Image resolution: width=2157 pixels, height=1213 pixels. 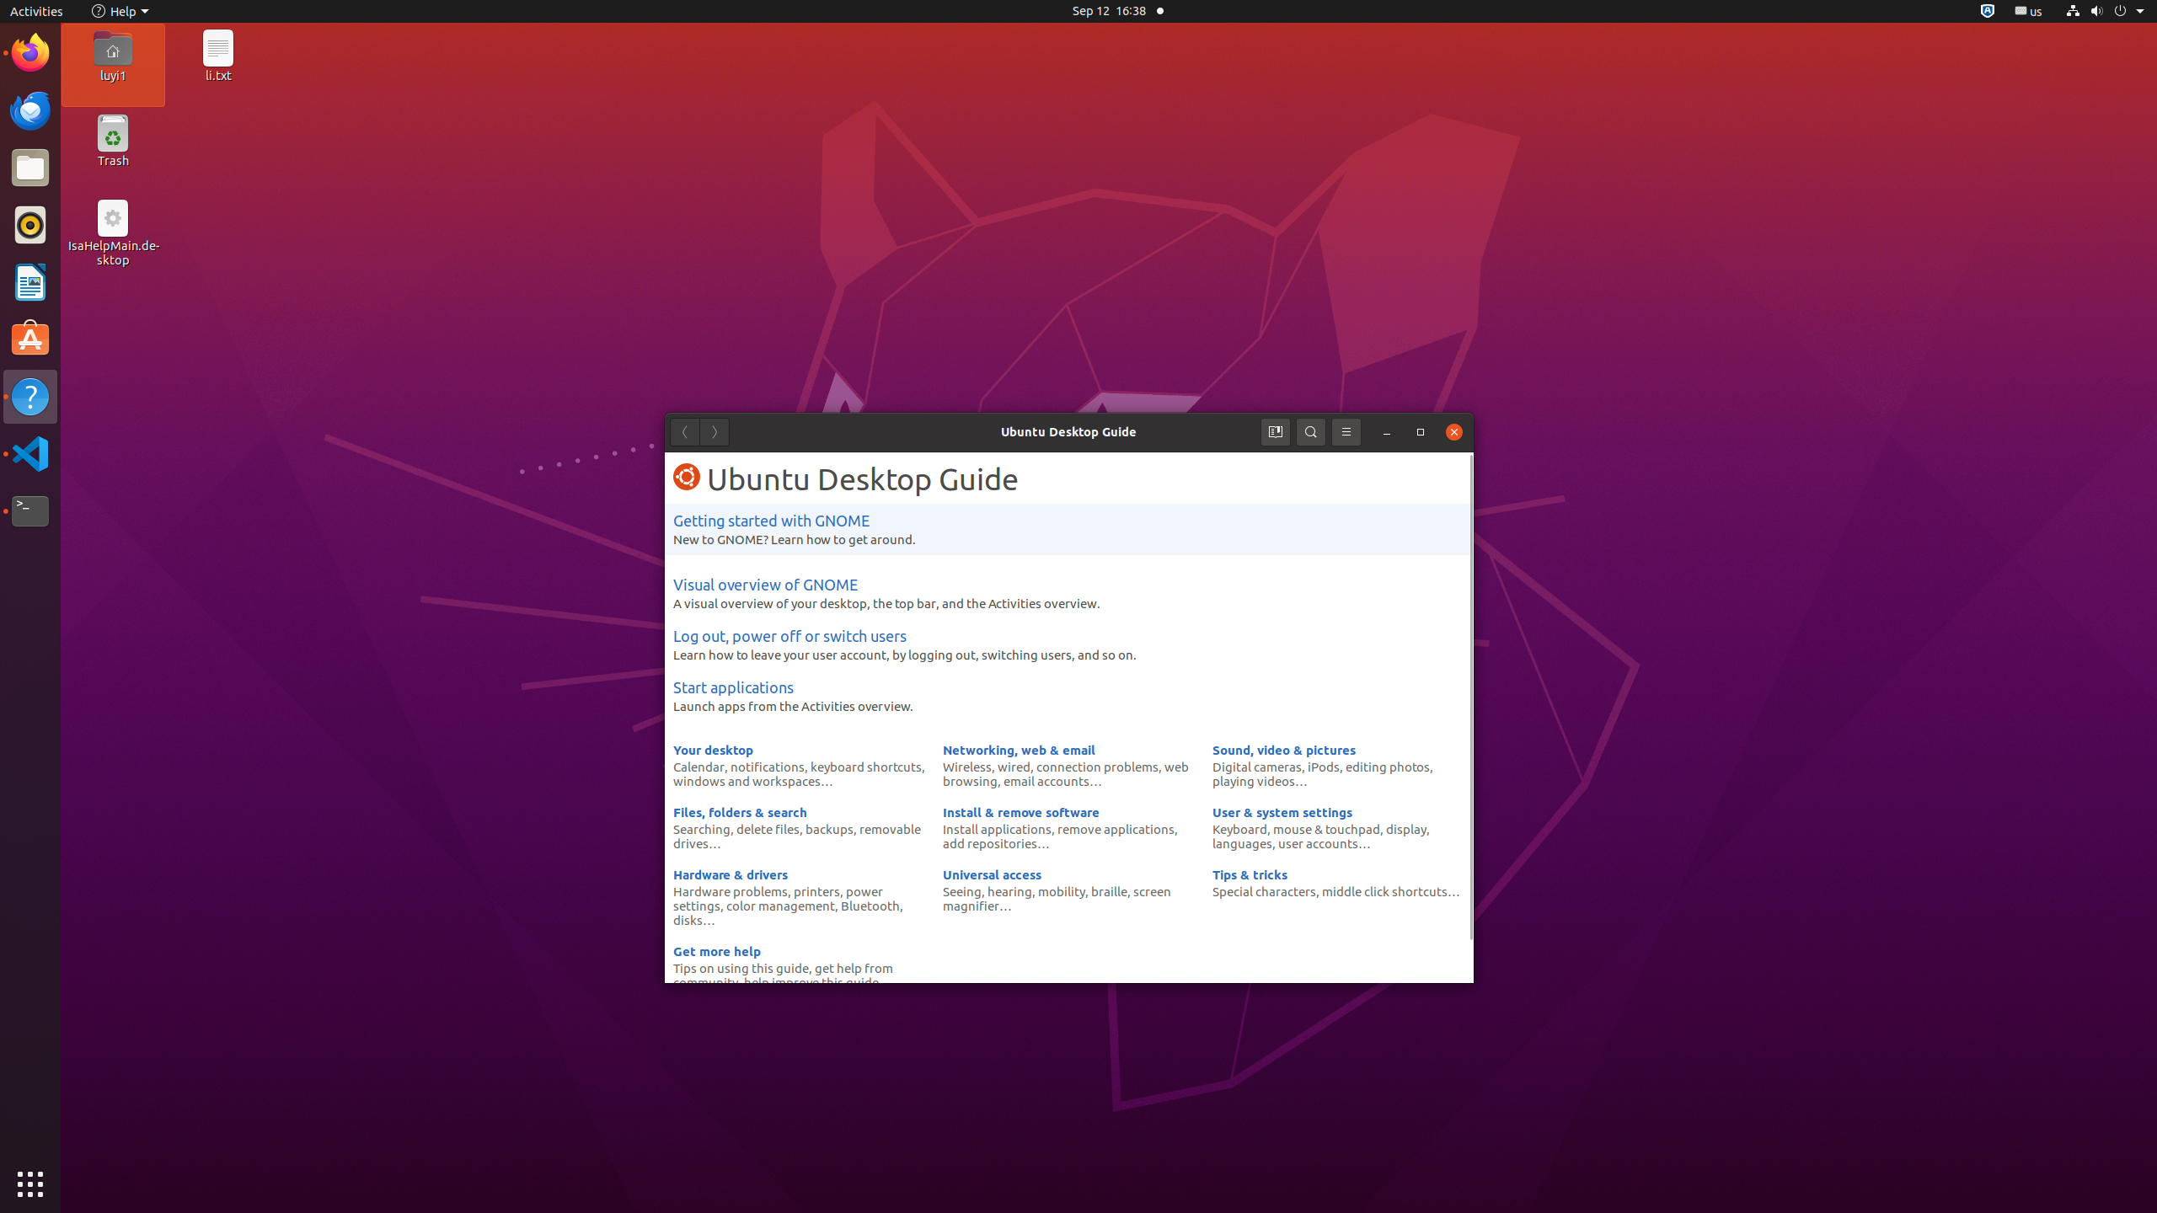 I want to click on remove applications, so click(x=1116, y=829).